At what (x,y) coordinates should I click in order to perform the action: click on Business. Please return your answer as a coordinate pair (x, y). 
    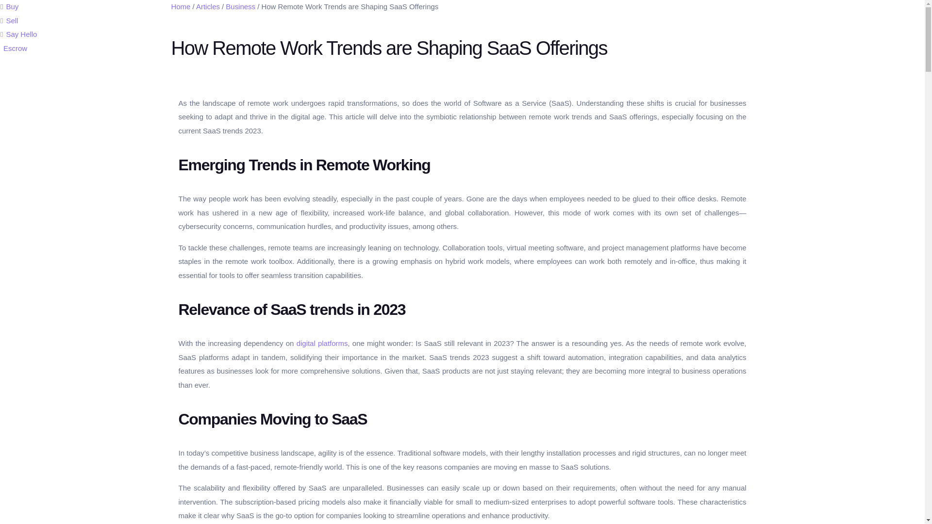
    Looking at the image, I should click on (240, 6).